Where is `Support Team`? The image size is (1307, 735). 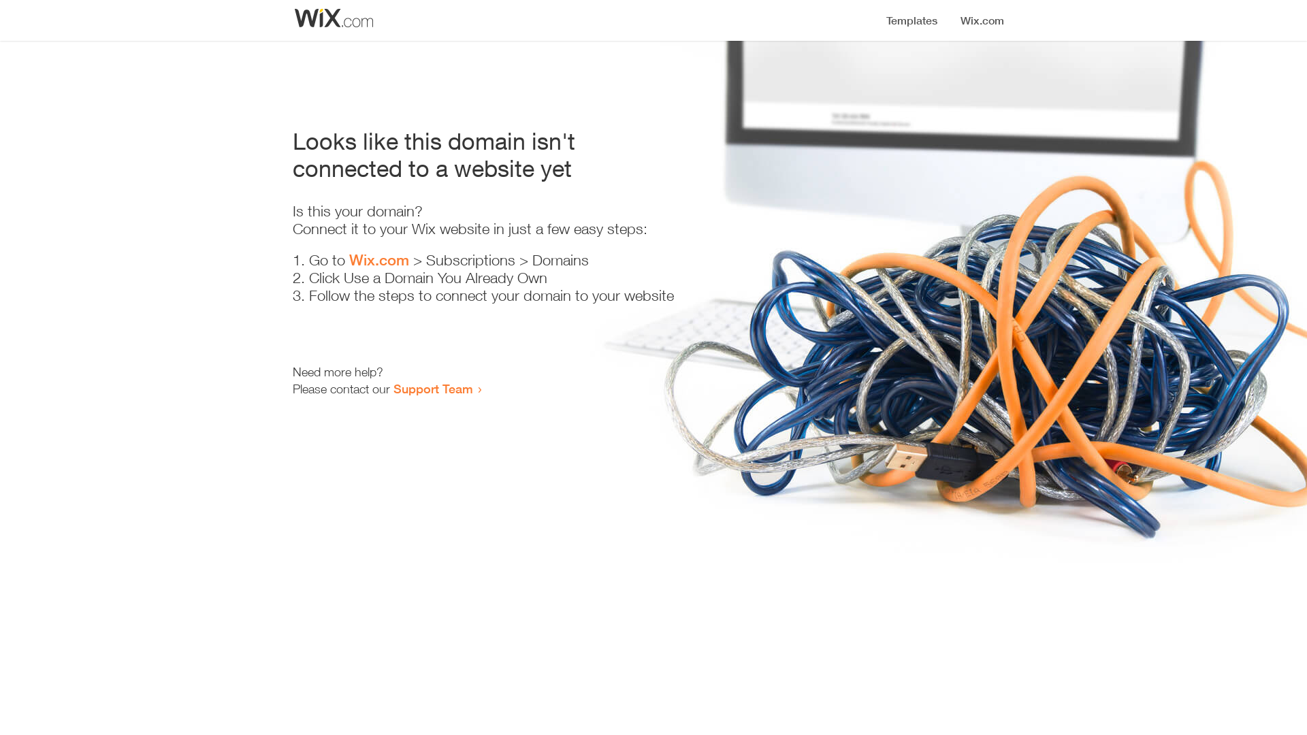
Support Team is located at coordinates (433, 389).